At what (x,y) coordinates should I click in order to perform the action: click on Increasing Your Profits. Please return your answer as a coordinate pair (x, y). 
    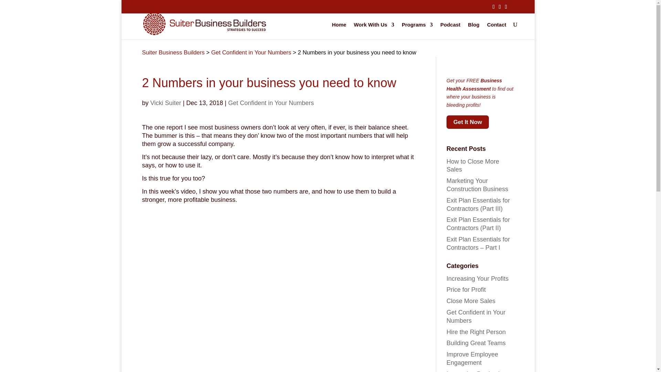
    Looking at the image, I should click on (477, 278).